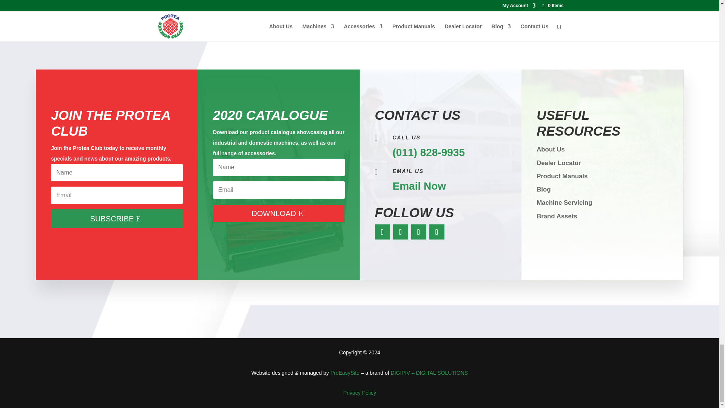  I want to click on Follow on Youtube, so click(437, 232).